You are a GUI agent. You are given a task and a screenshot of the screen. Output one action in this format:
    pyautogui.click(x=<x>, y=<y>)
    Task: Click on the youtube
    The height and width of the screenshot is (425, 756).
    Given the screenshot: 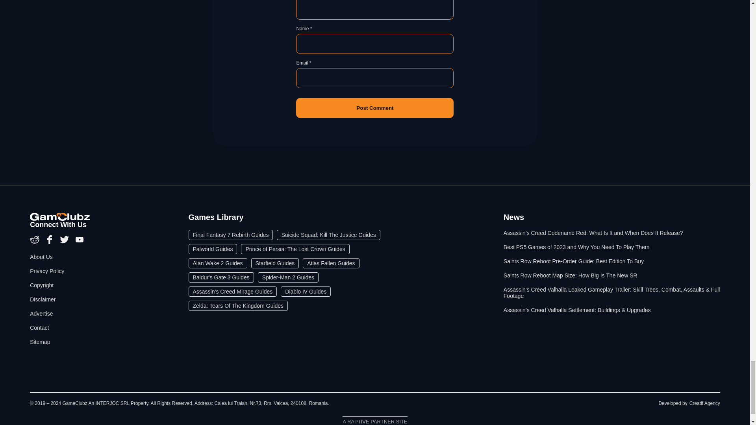 What is the action you would take?
    pyautogui.click(x=80, y=242)
    